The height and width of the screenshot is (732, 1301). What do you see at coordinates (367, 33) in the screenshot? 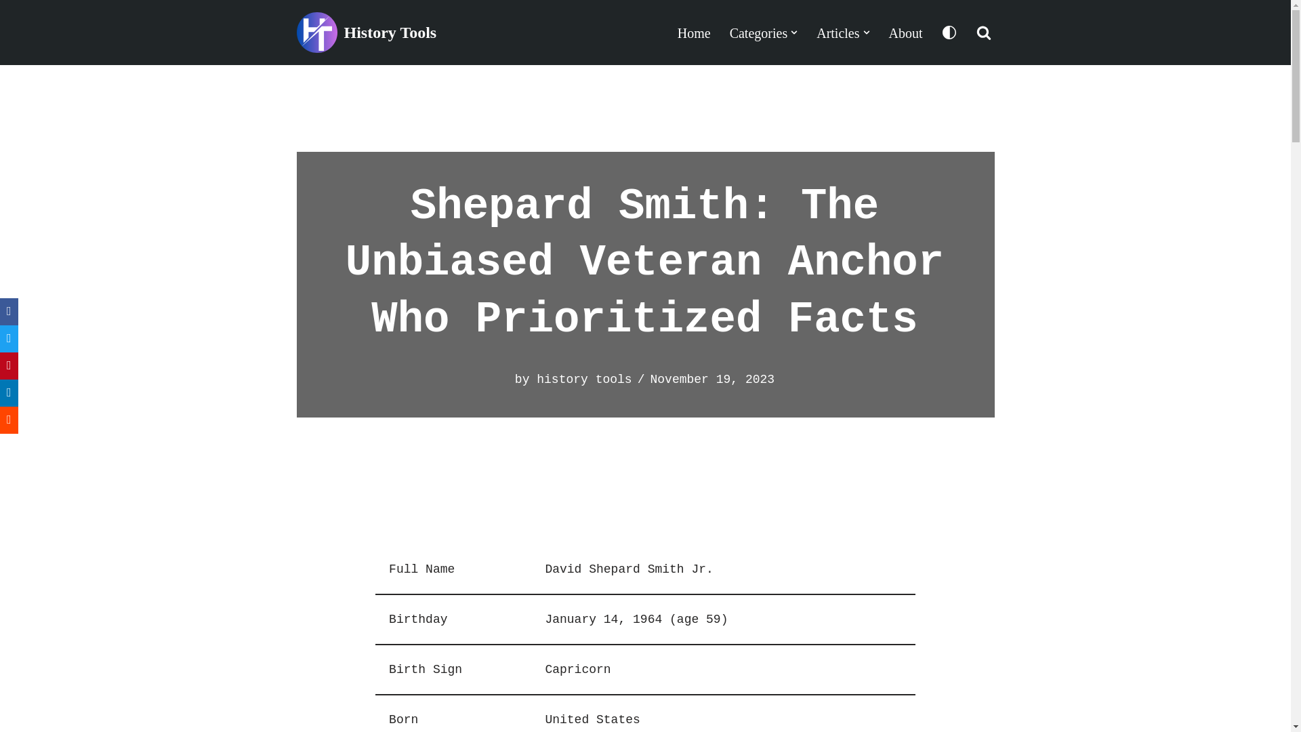
I see `History Tools` at bounding box center [367, 33].